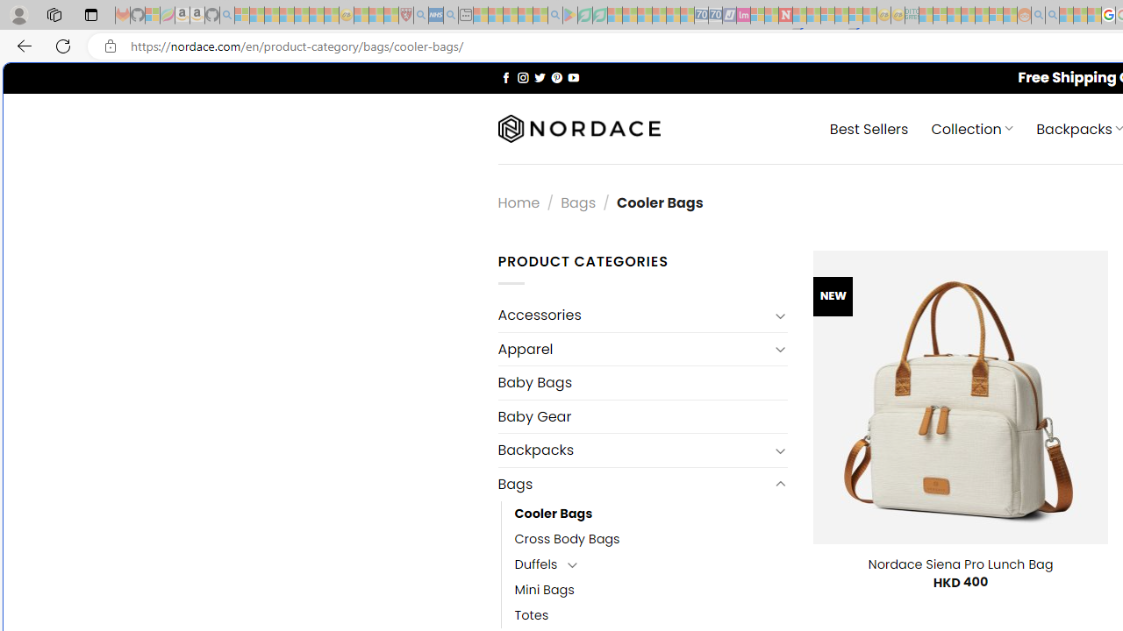 The image size is (1123, 631). What do you see at coordinates (556, 77) in the screenshot?
I see `Follow on Pinterest` at bounding box center [556, 77].